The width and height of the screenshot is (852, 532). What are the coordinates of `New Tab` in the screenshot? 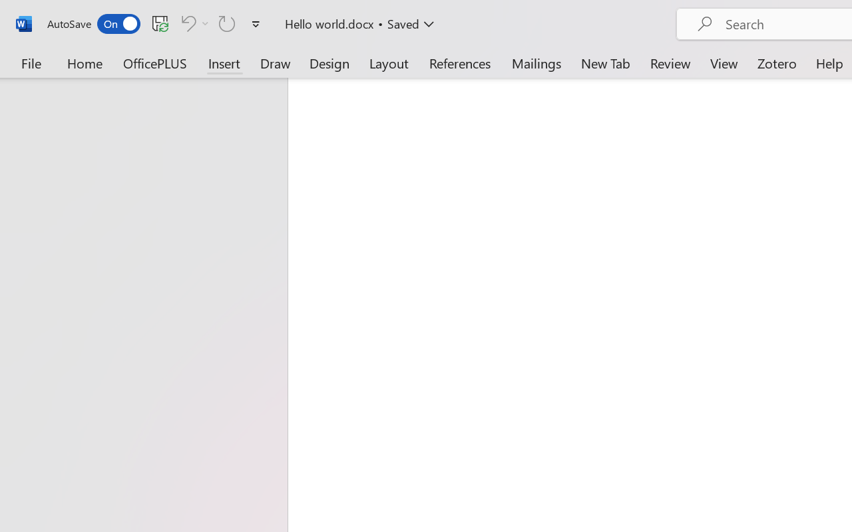 It's located at (606, 63).